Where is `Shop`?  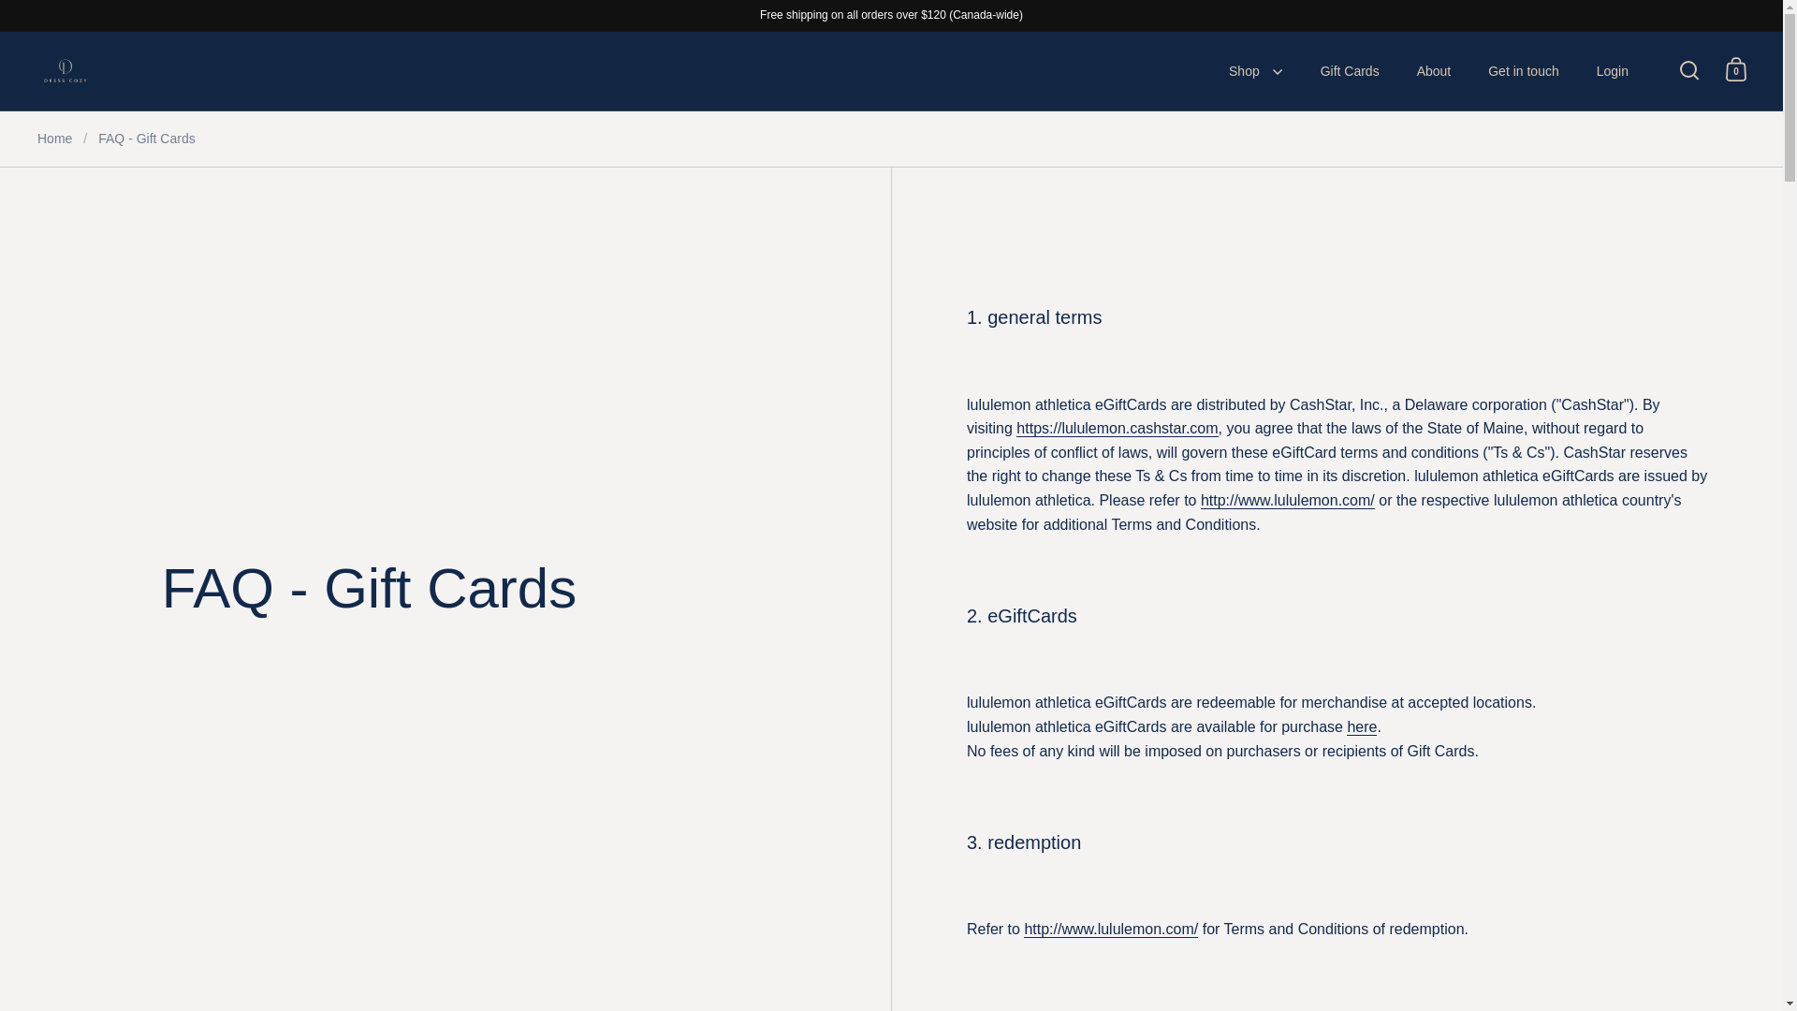
Shop is located at coordinates (1255, 71).